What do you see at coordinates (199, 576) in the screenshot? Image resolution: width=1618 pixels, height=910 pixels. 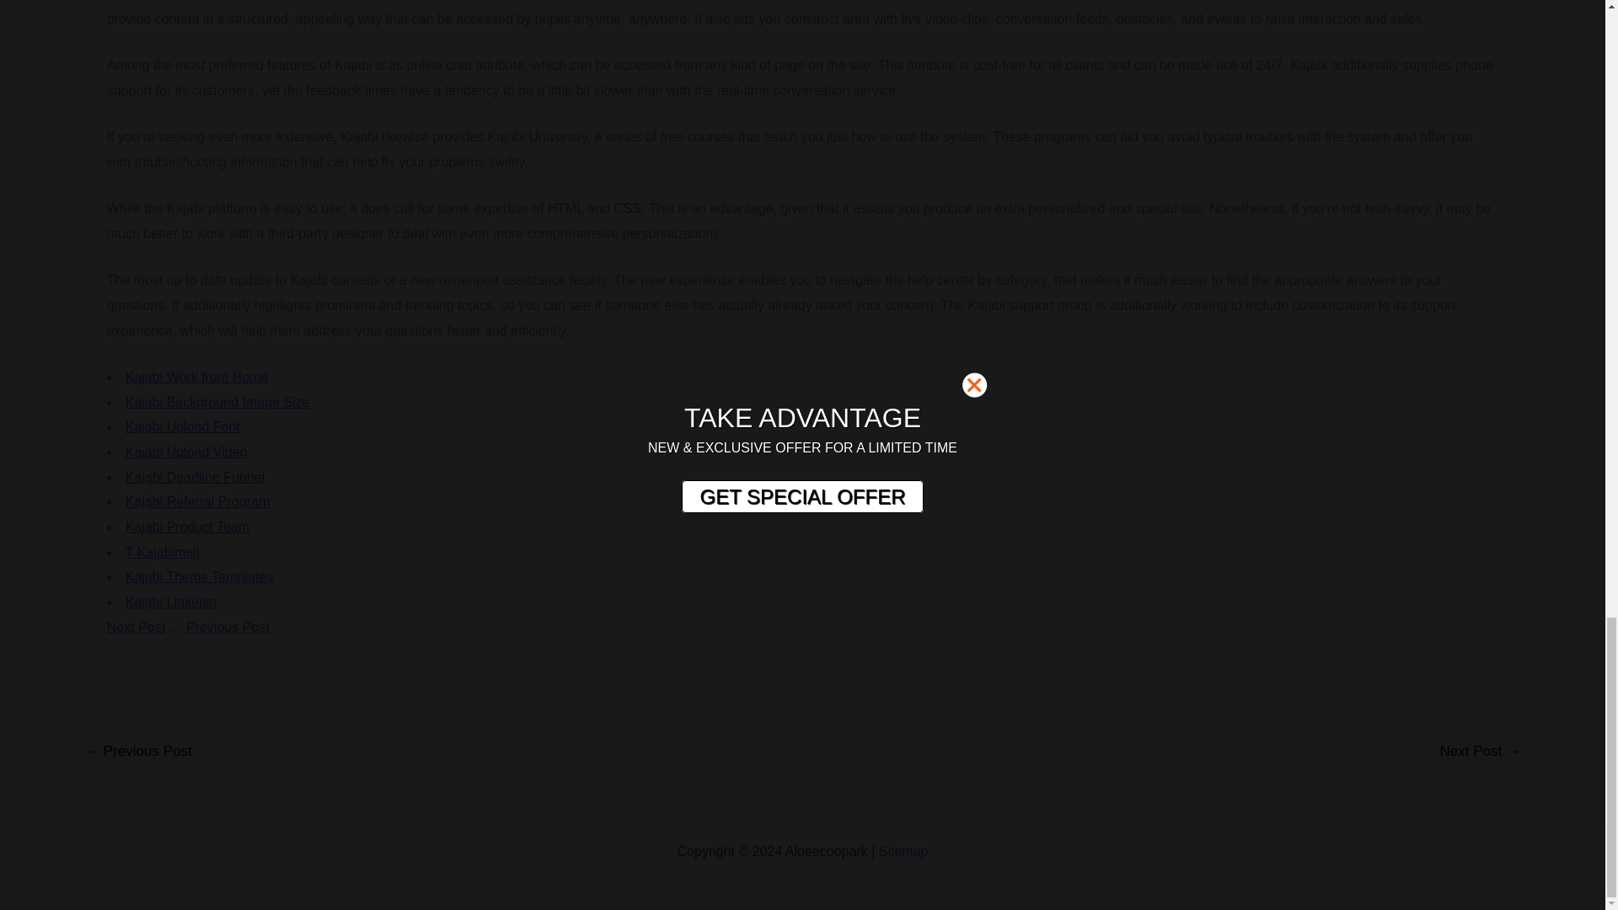 I see `Kajabi Theme Templates` at bounding box center [199, 576].